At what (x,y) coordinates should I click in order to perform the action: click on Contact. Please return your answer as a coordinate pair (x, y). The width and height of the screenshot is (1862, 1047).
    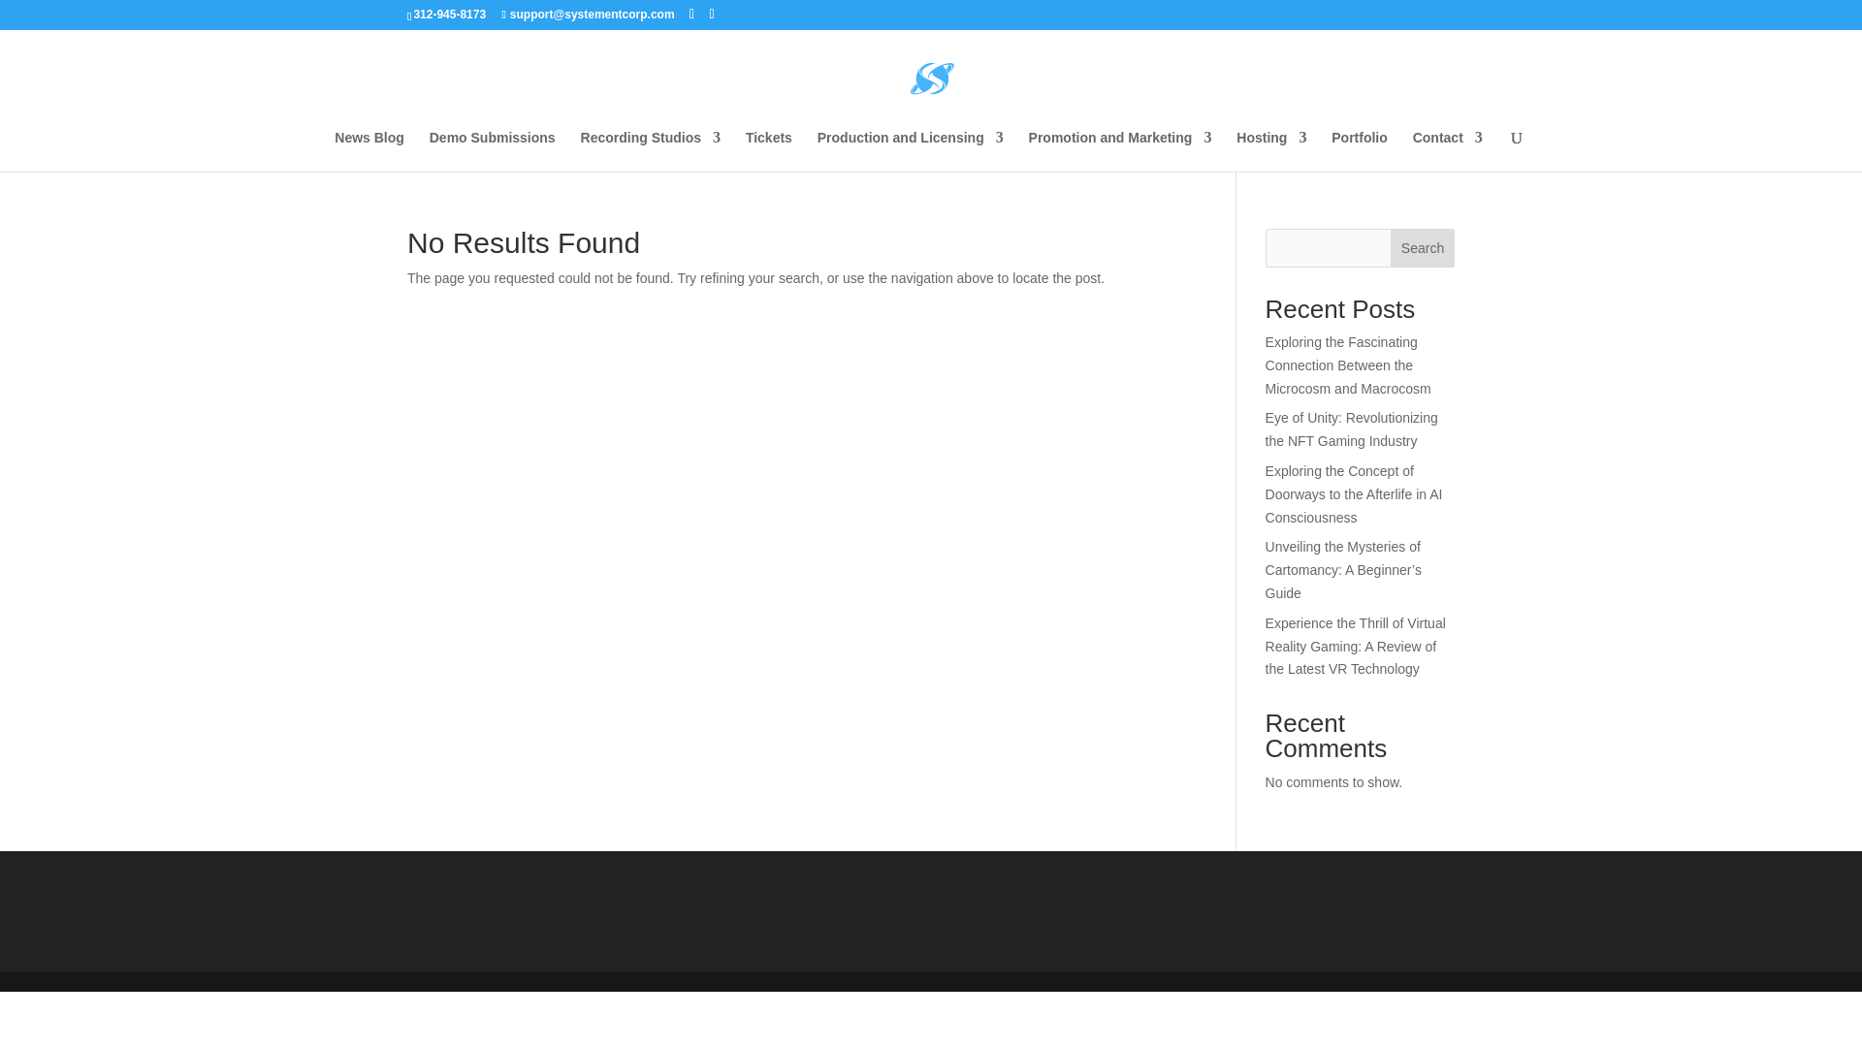
    Looking at the image, I should click on (1447, 151).